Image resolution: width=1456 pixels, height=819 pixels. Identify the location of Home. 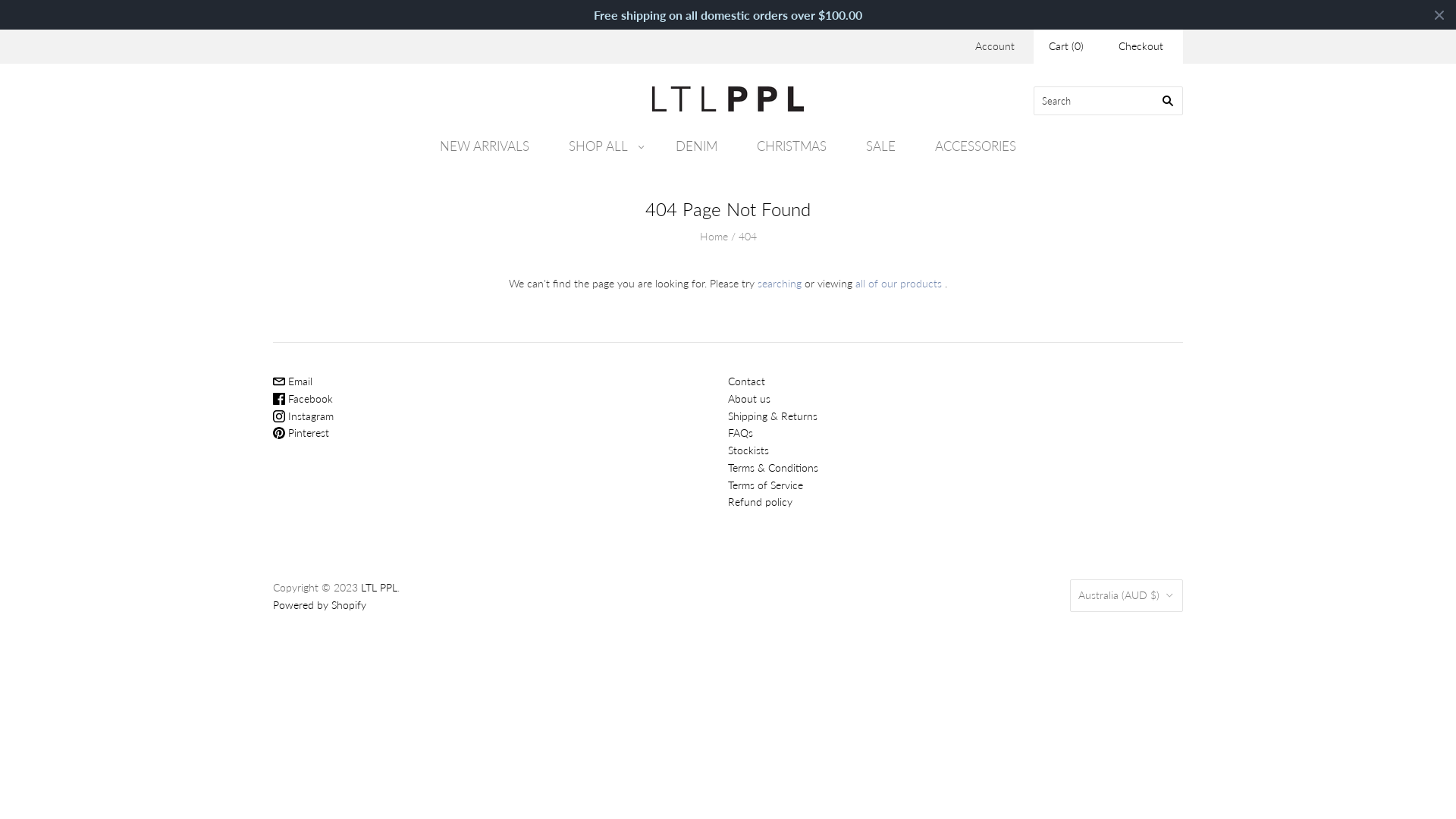
(713, 237).